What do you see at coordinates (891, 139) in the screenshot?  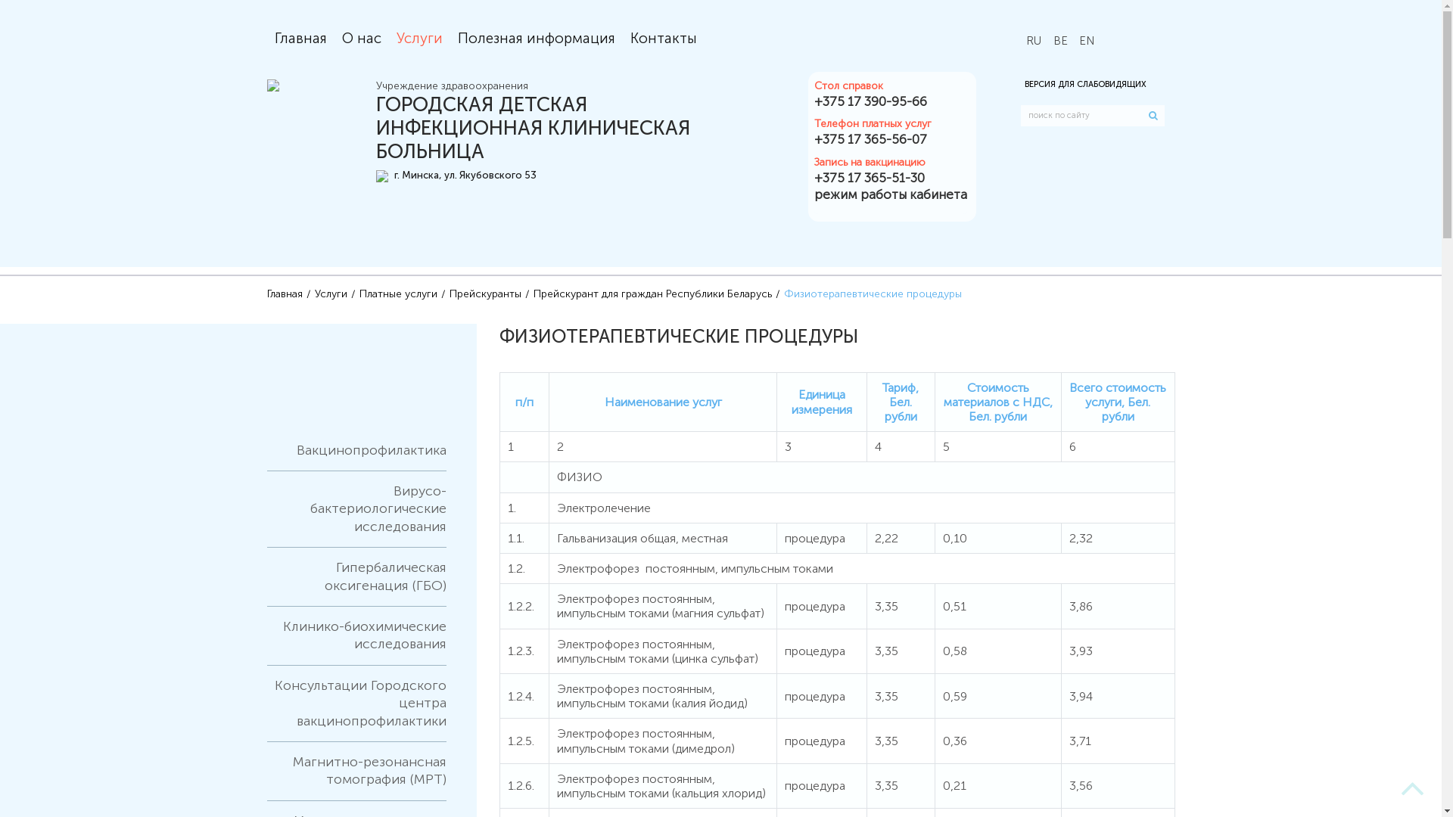 I see `+375 17 365-56-07` at bounding box center [891, 139].